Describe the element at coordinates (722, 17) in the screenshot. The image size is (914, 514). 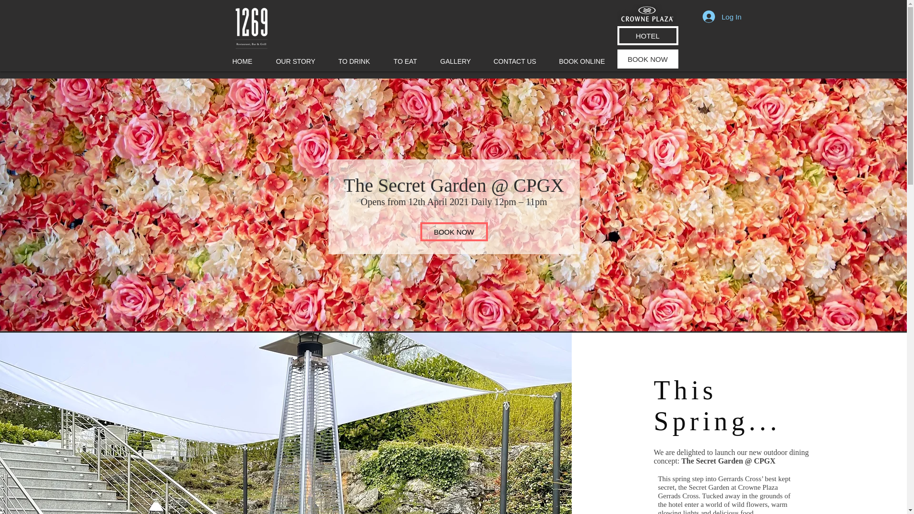
I see `Log In` at that location.